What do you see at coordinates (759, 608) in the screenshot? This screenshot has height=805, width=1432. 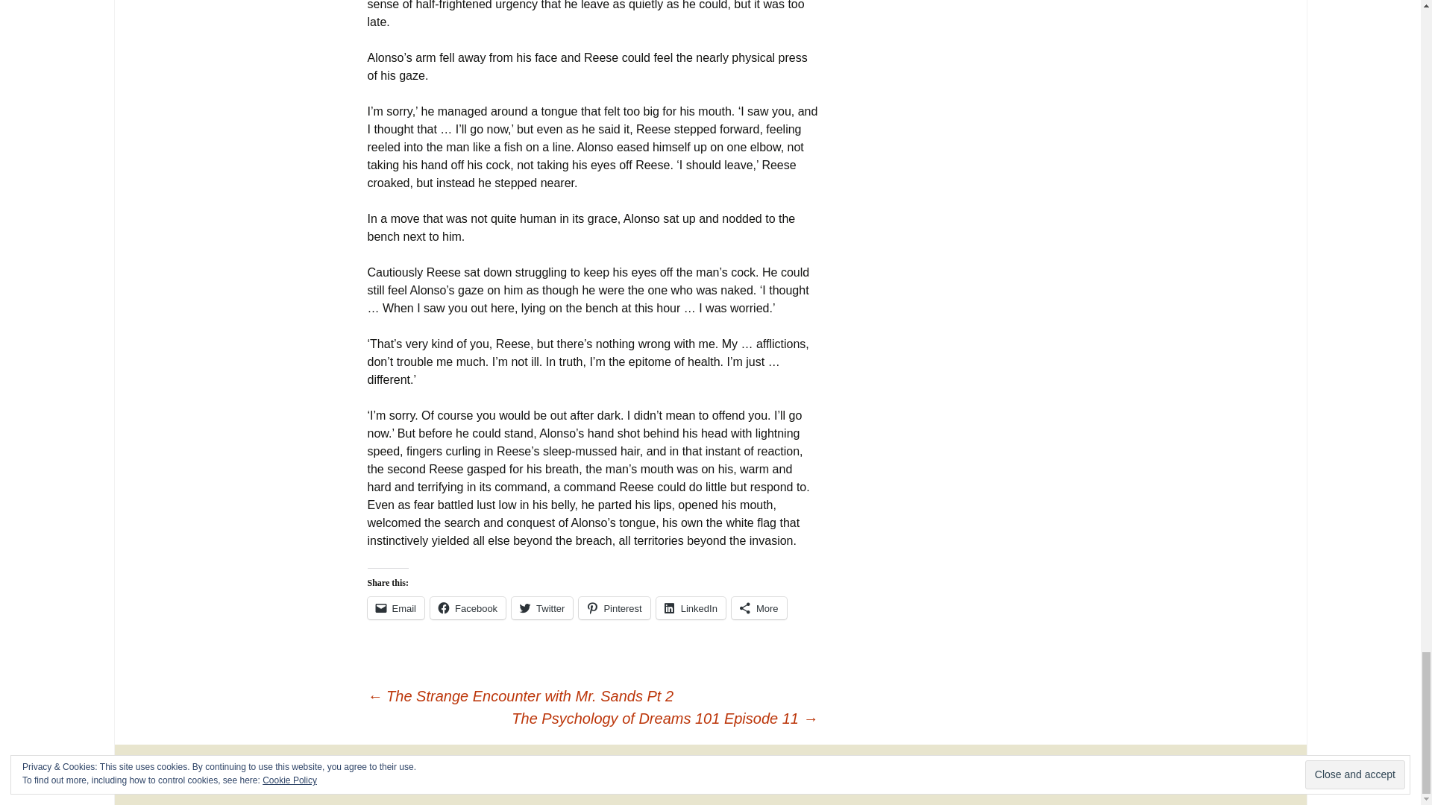 I see `More` at bounding box center [759, 608].